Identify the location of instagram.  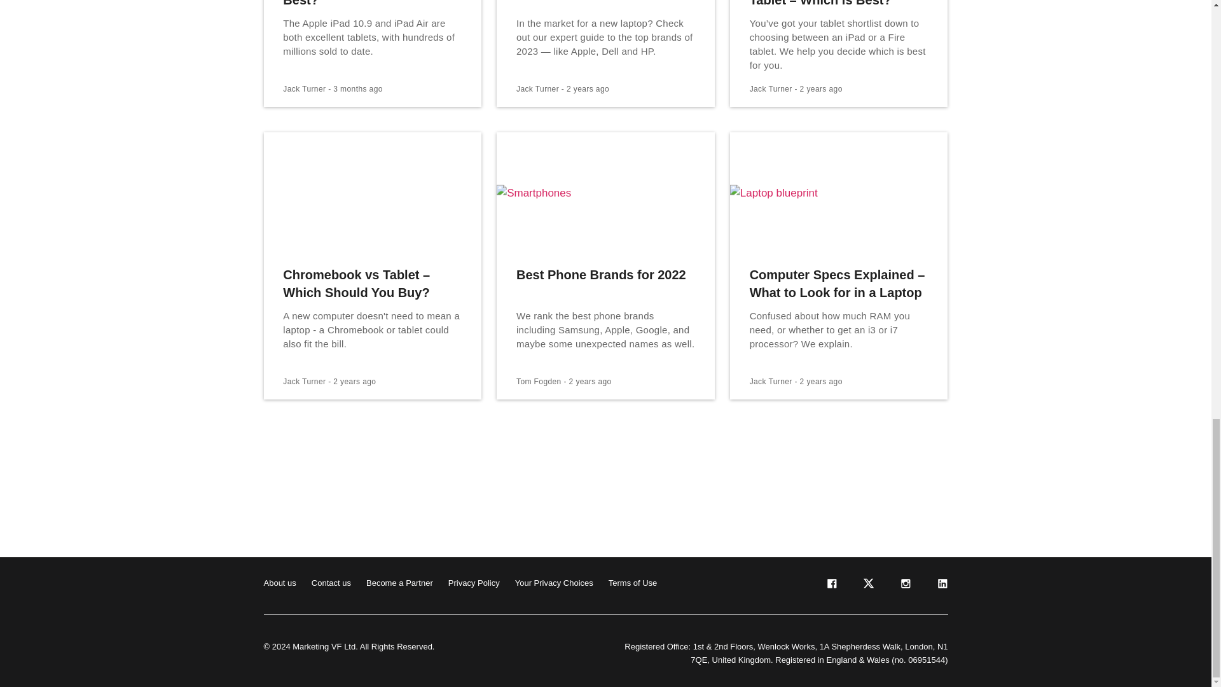
(904, 585).